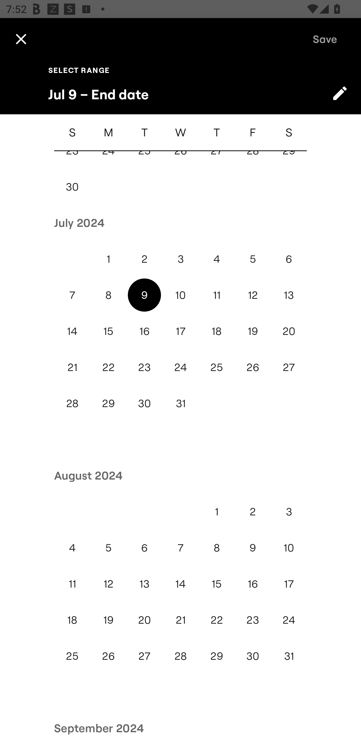 The height and width of the screenshot is (742, 361). What do you see at coordinates (72, 547) in the screenshot?
I see `4 Sun, Aug 4` at bounding box center [72, 547].